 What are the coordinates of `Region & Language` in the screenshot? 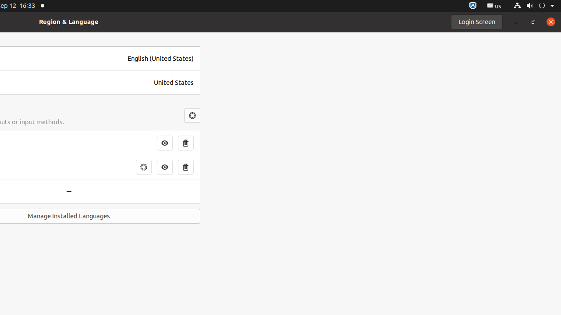 It's located at (69, 22).